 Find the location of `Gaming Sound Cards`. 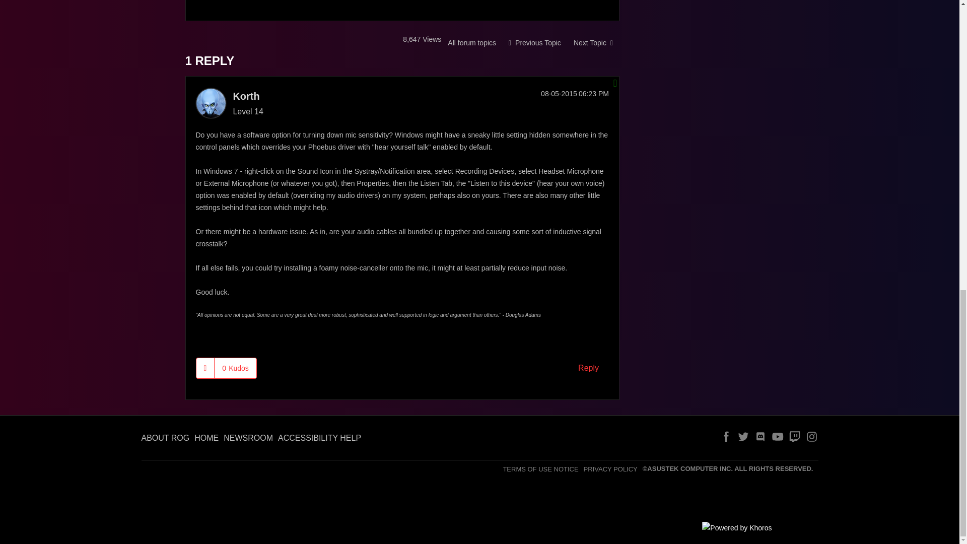

Gaming Sound Cards is located at coordinates (471, 42).